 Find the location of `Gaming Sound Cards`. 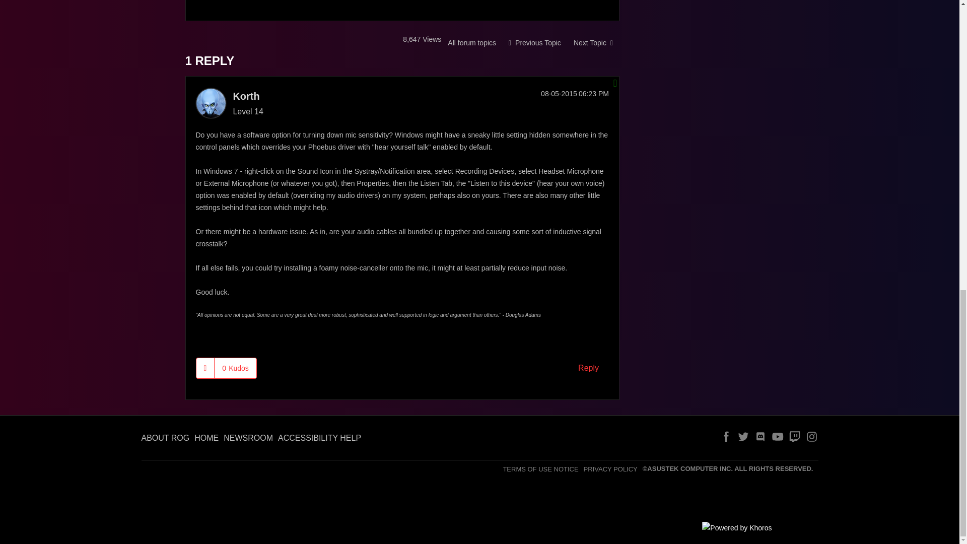

Gaming Sound Cards is located at coordinates (471, 42).